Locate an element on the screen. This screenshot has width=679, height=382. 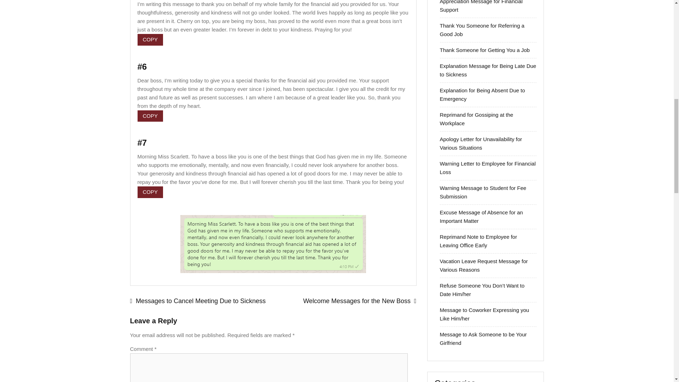
Reprimand for Gossiping at the Workplace is located at coordinates (477, 119).